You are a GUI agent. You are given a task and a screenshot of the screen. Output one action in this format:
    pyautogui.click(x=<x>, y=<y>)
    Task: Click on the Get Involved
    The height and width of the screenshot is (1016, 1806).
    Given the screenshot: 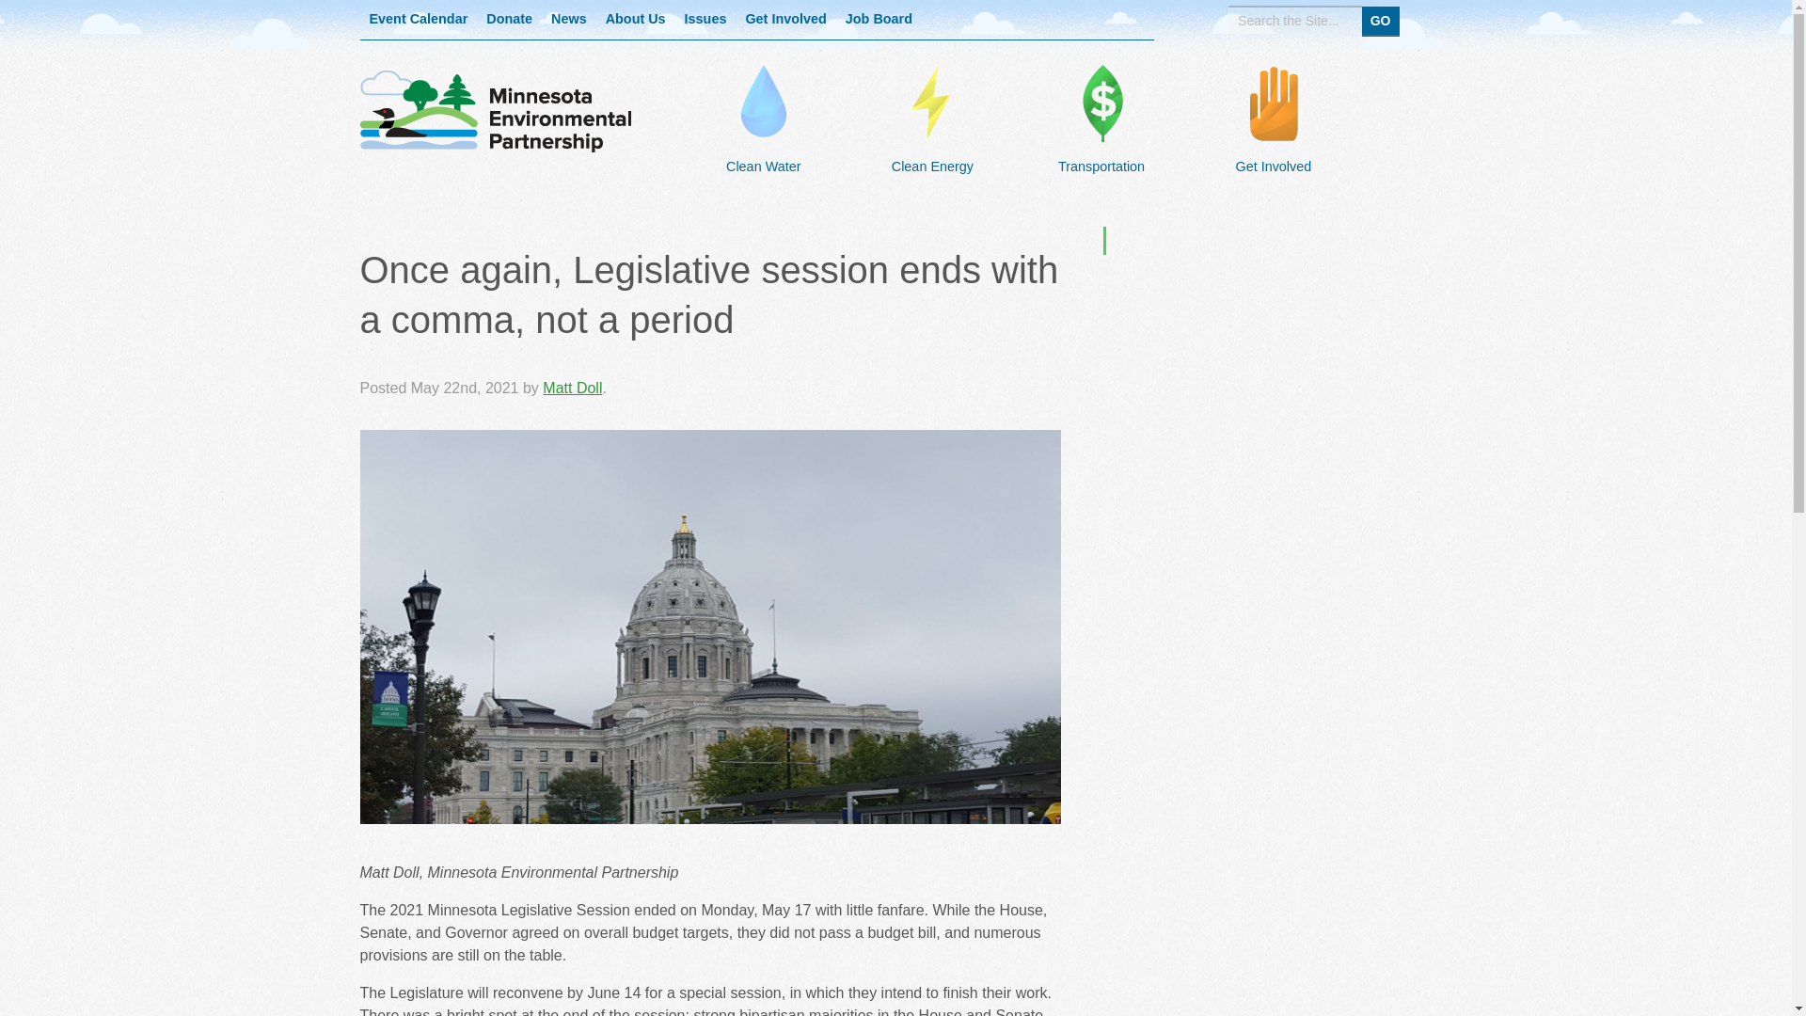 What is the action you would take?
    pyautogui.click(x=784, y=20)
    